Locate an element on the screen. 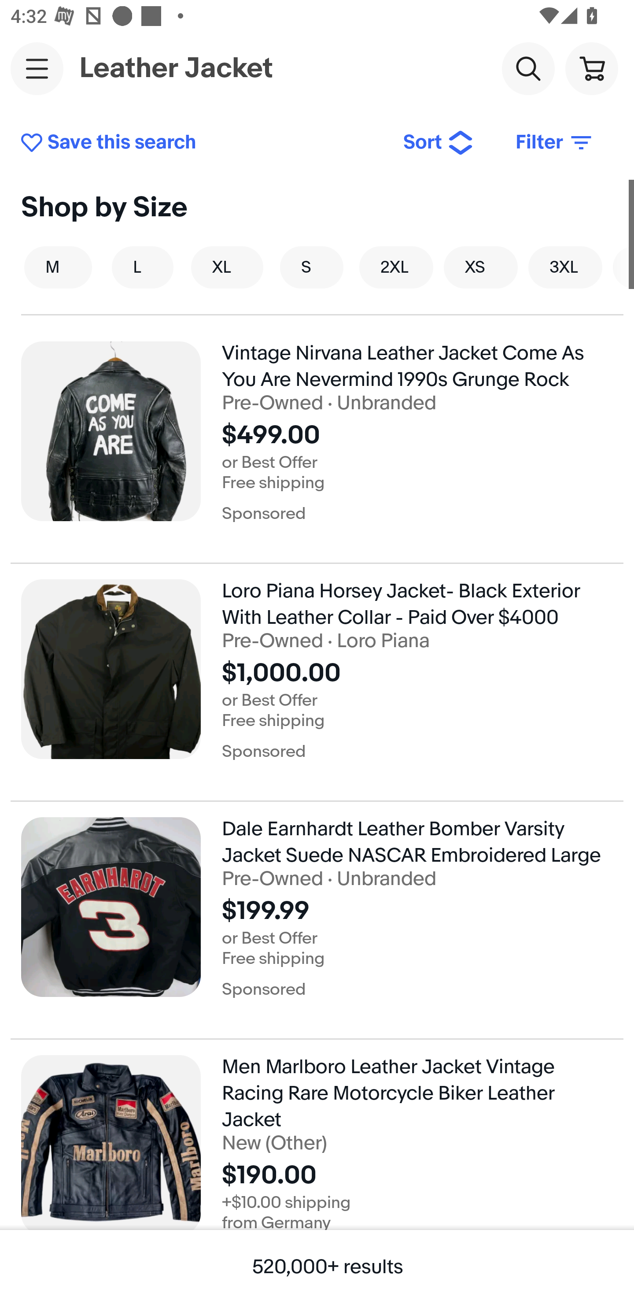 Image resolution: width=634 pixels, height=1304 pixels. XS XS, Size is located at coordinates (481, 267).